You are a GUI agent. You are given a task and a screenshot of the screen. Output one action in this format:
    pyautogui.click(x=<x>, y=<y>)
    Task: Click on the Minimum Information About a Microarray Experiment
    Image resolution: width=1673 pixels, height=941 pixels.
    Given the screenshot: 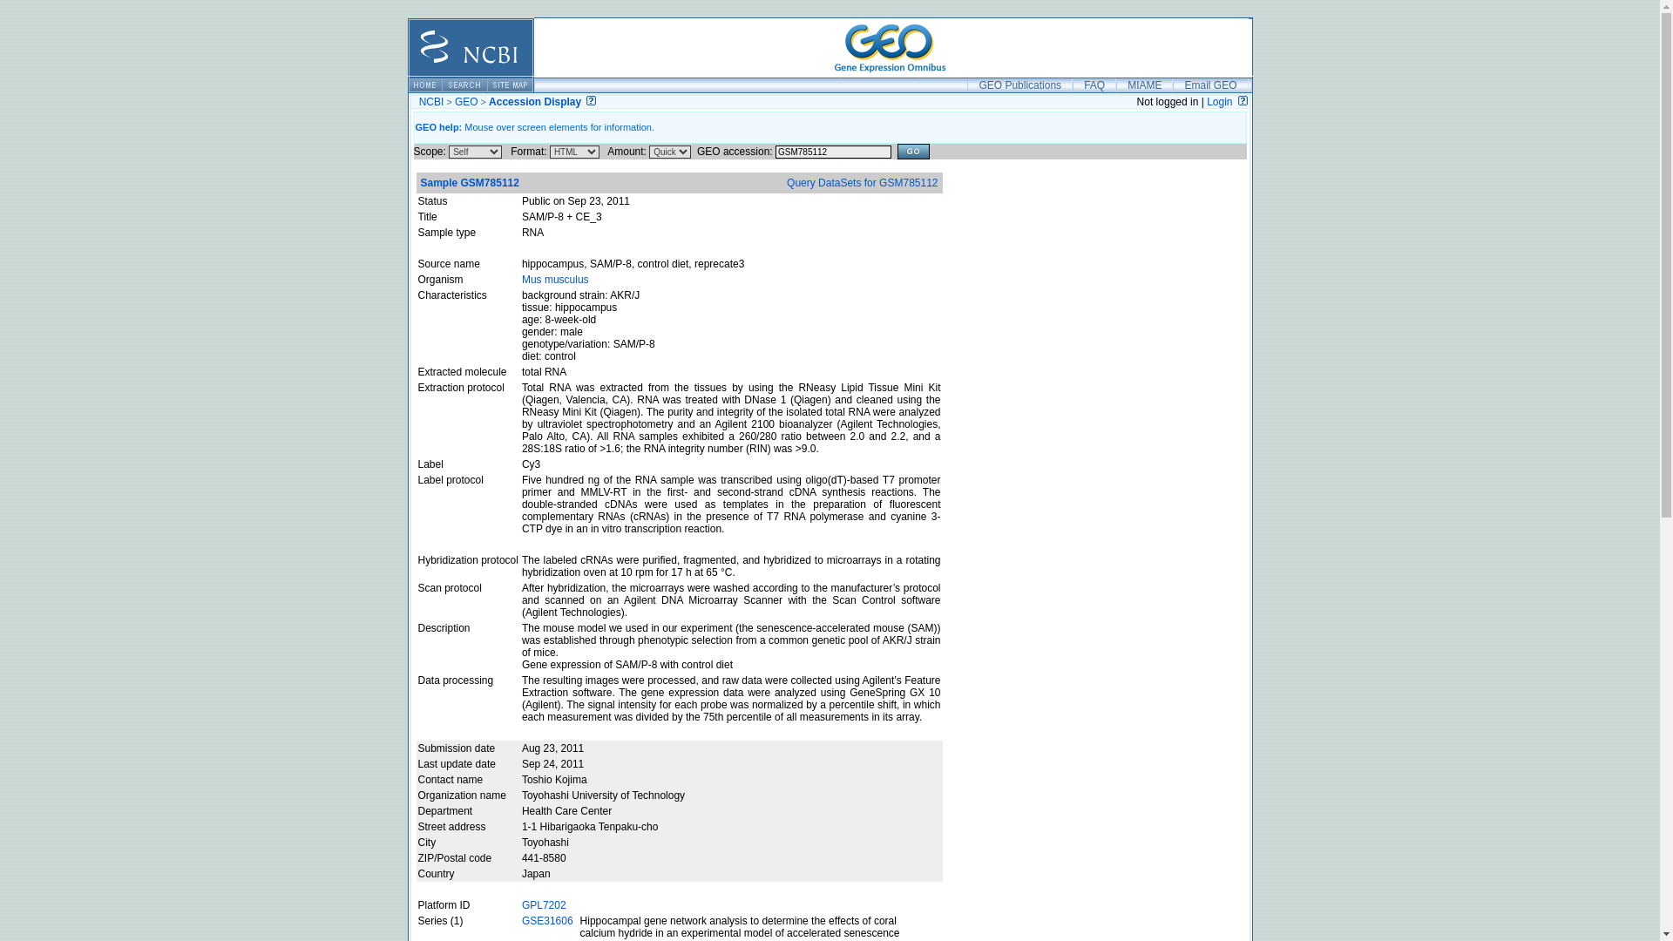 What is the action you would take?
    pyautogui.click(x=1143, y=85)
    